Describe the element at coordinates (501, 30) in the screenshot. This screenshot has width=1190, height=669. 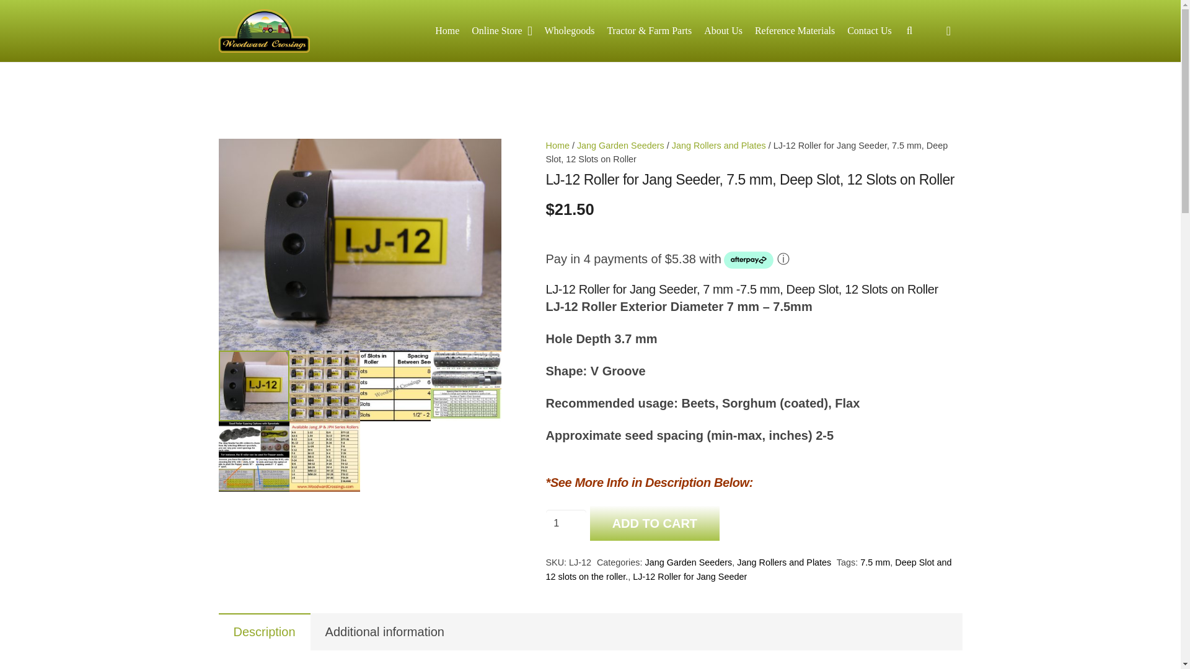
I see `Online Store` at that location.